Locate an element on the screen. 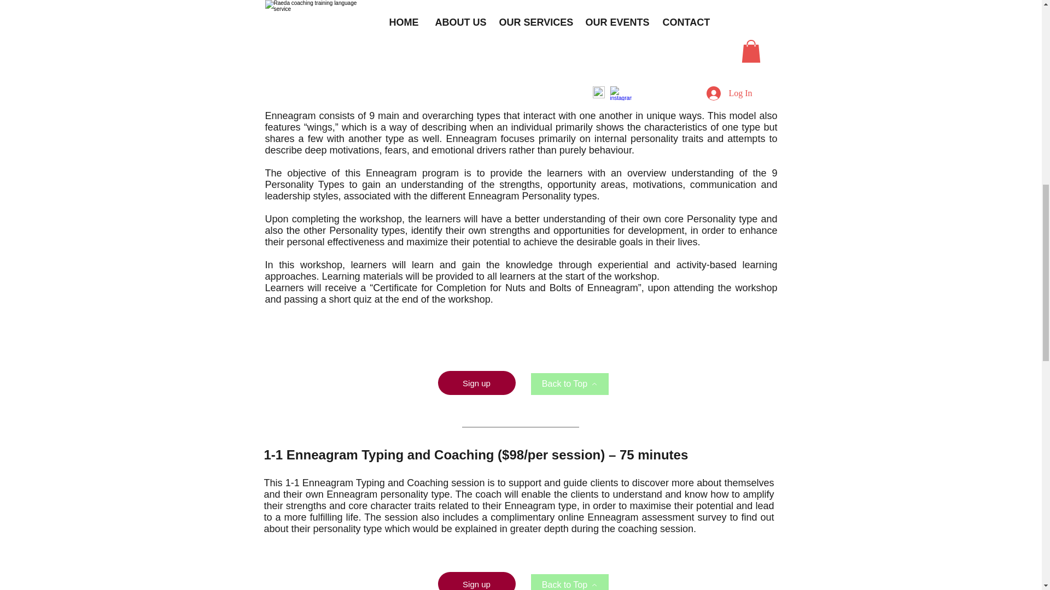 Image resolution: width=1050 pixels, height=590 pixels. Sign up is located at coordinates (476, 382).